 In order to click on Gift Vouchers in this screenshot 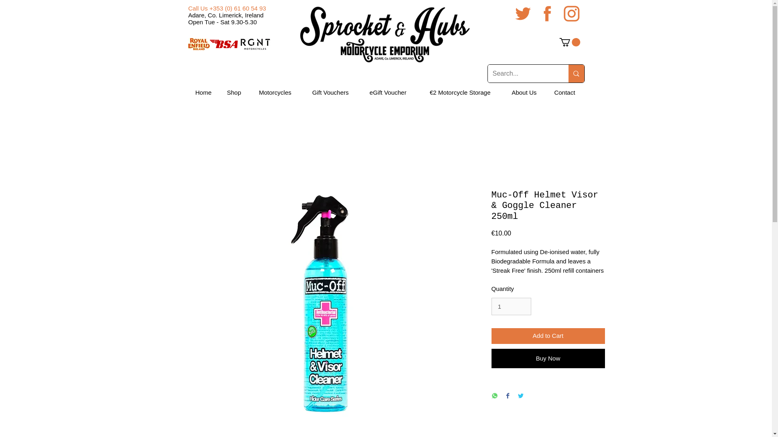, I will do `click(330, 92)`.